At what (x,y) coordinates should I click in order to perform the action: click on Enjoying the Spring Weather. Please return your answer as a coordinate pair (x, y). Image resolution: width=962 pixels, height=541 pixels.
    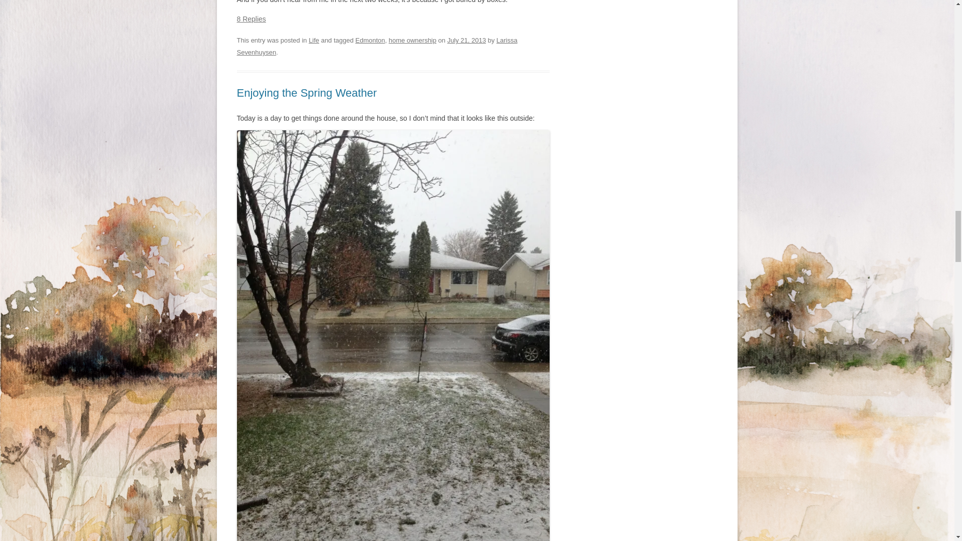
    Looking at the image, I should click on (307, 92).